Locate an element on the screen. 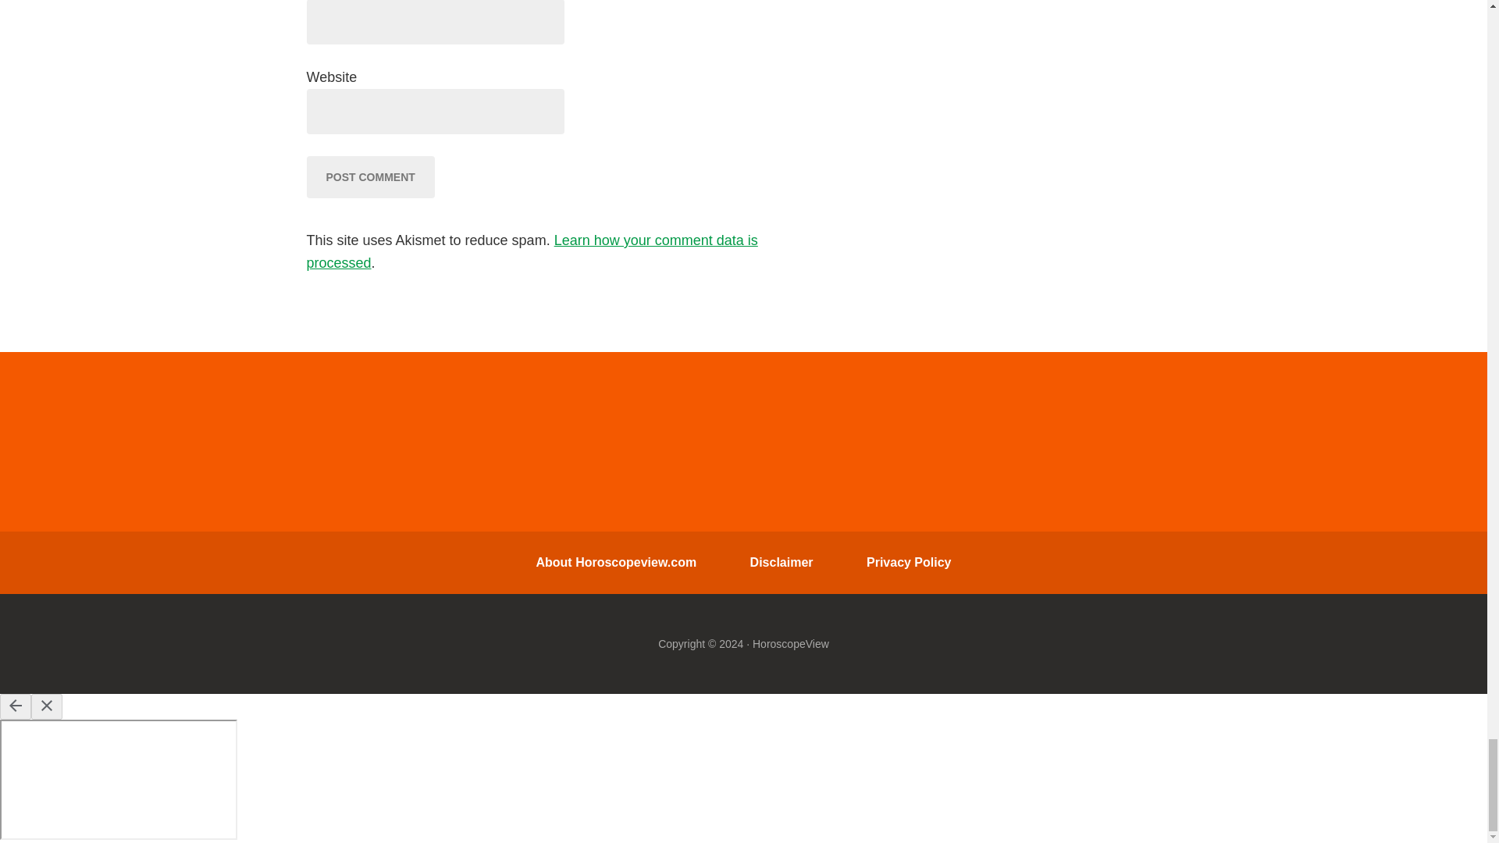 This screenshot has width=1499, height=843. Post Comment is located at coordinates (370, 176).